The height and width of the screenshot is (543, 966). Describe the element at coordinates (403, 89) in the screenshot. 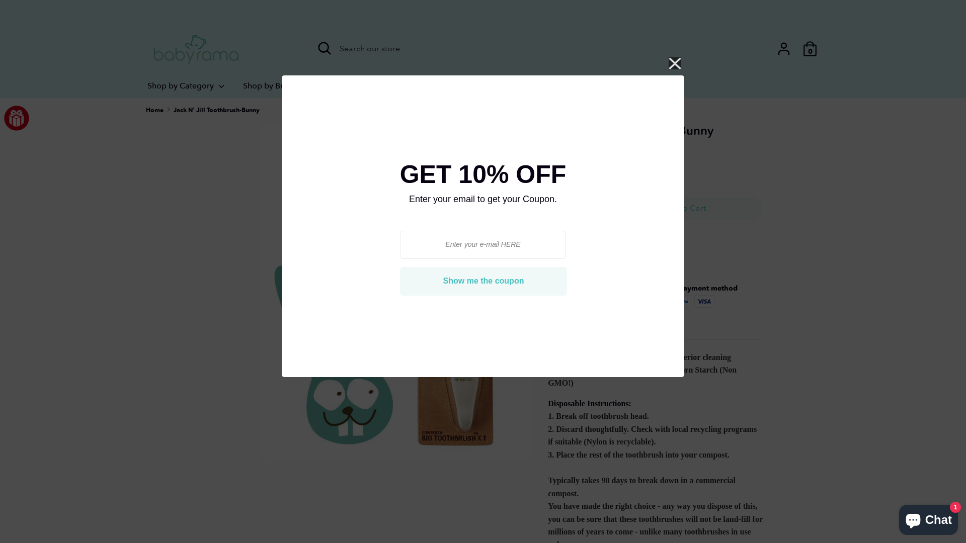

I see `SALE` at that location.